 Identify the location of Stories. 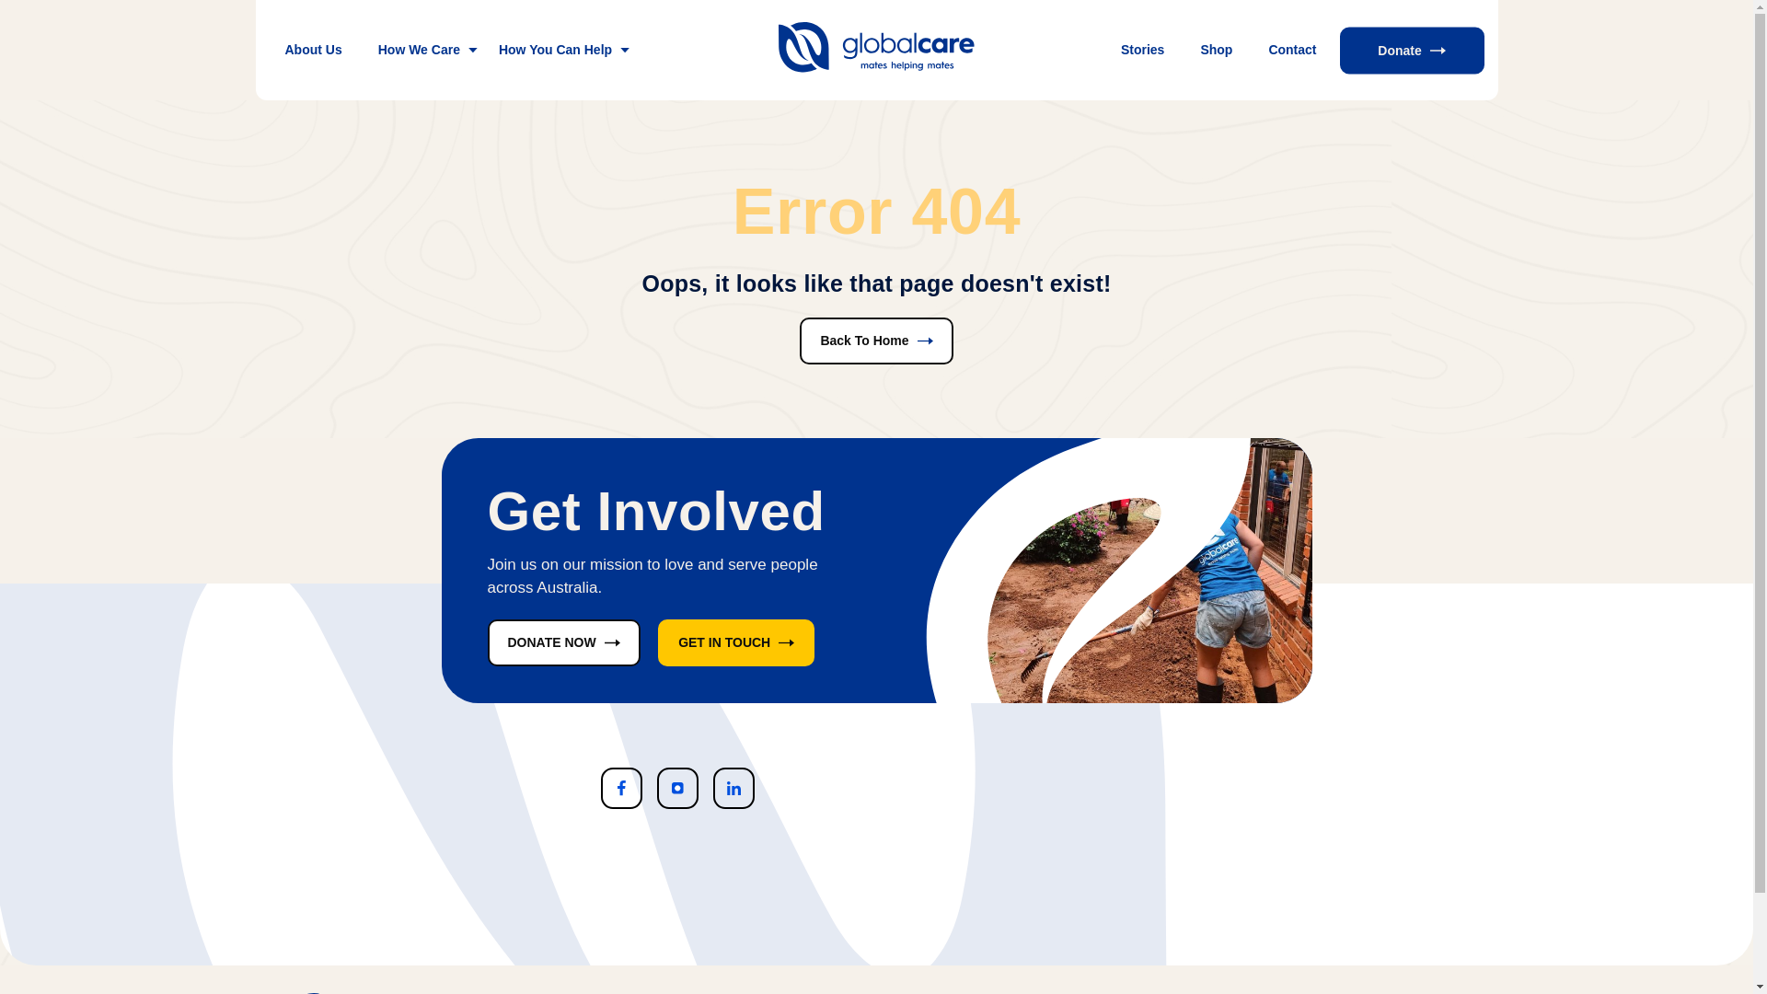
(1143, 50).